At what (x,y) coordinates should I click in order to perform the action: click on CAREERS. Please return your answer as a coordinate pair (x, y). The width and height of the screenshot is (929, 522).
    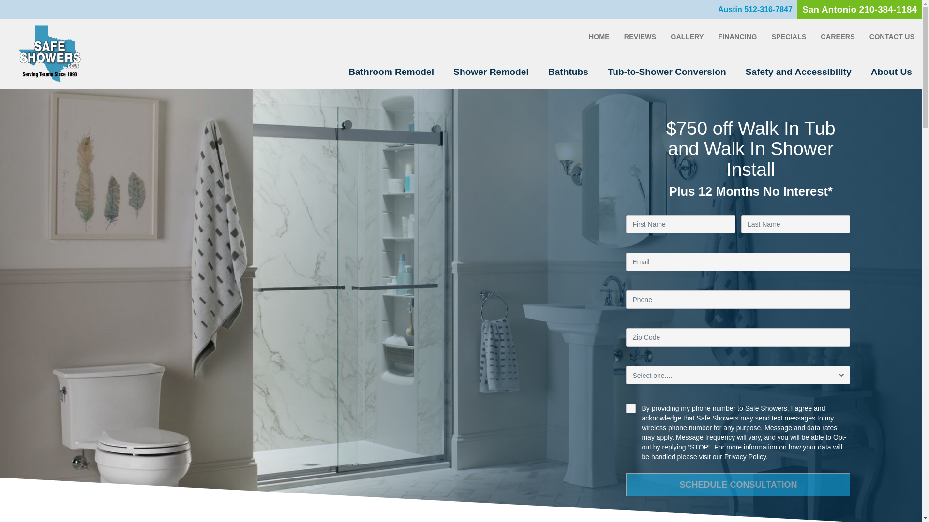
    Looking at the image, I should click on (838, 37).